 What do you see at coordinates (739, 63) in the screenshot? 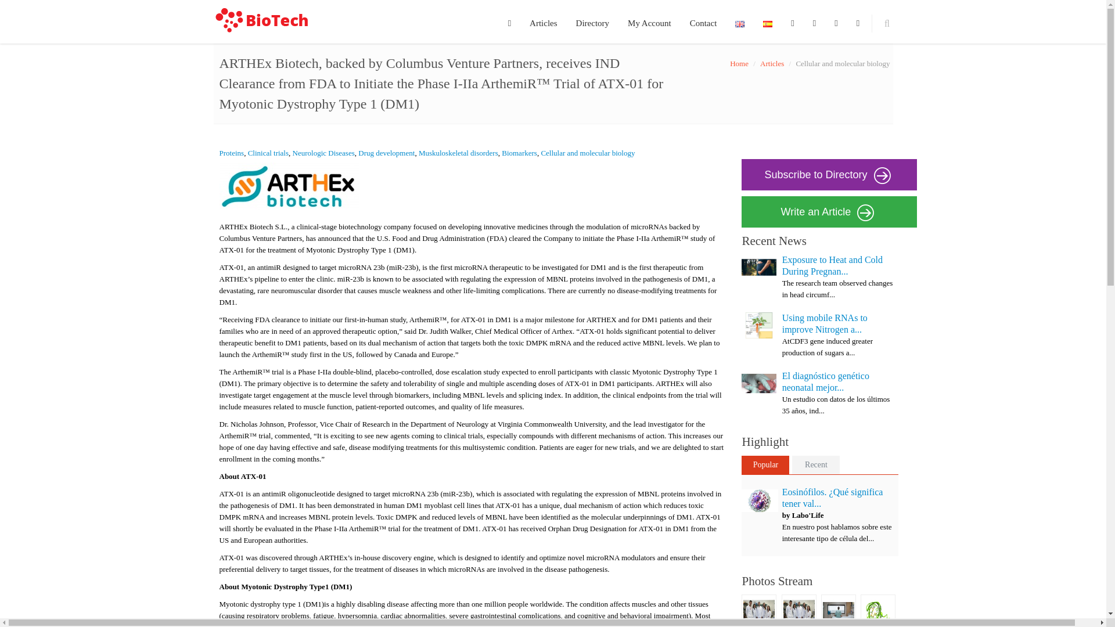
I see `Home` at bounding box center [739, 63].